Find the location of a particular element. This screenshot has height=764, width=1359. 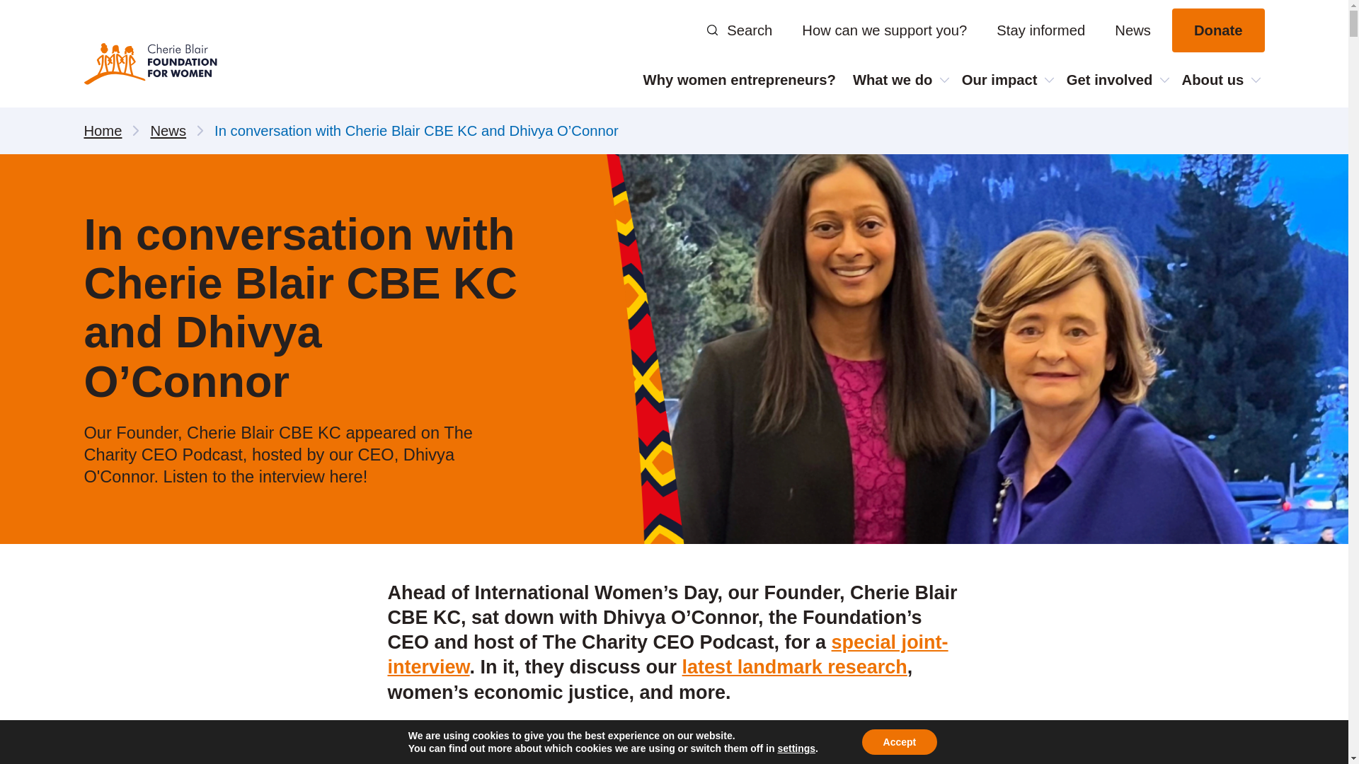

What we do is located at coordinates (899, 79).